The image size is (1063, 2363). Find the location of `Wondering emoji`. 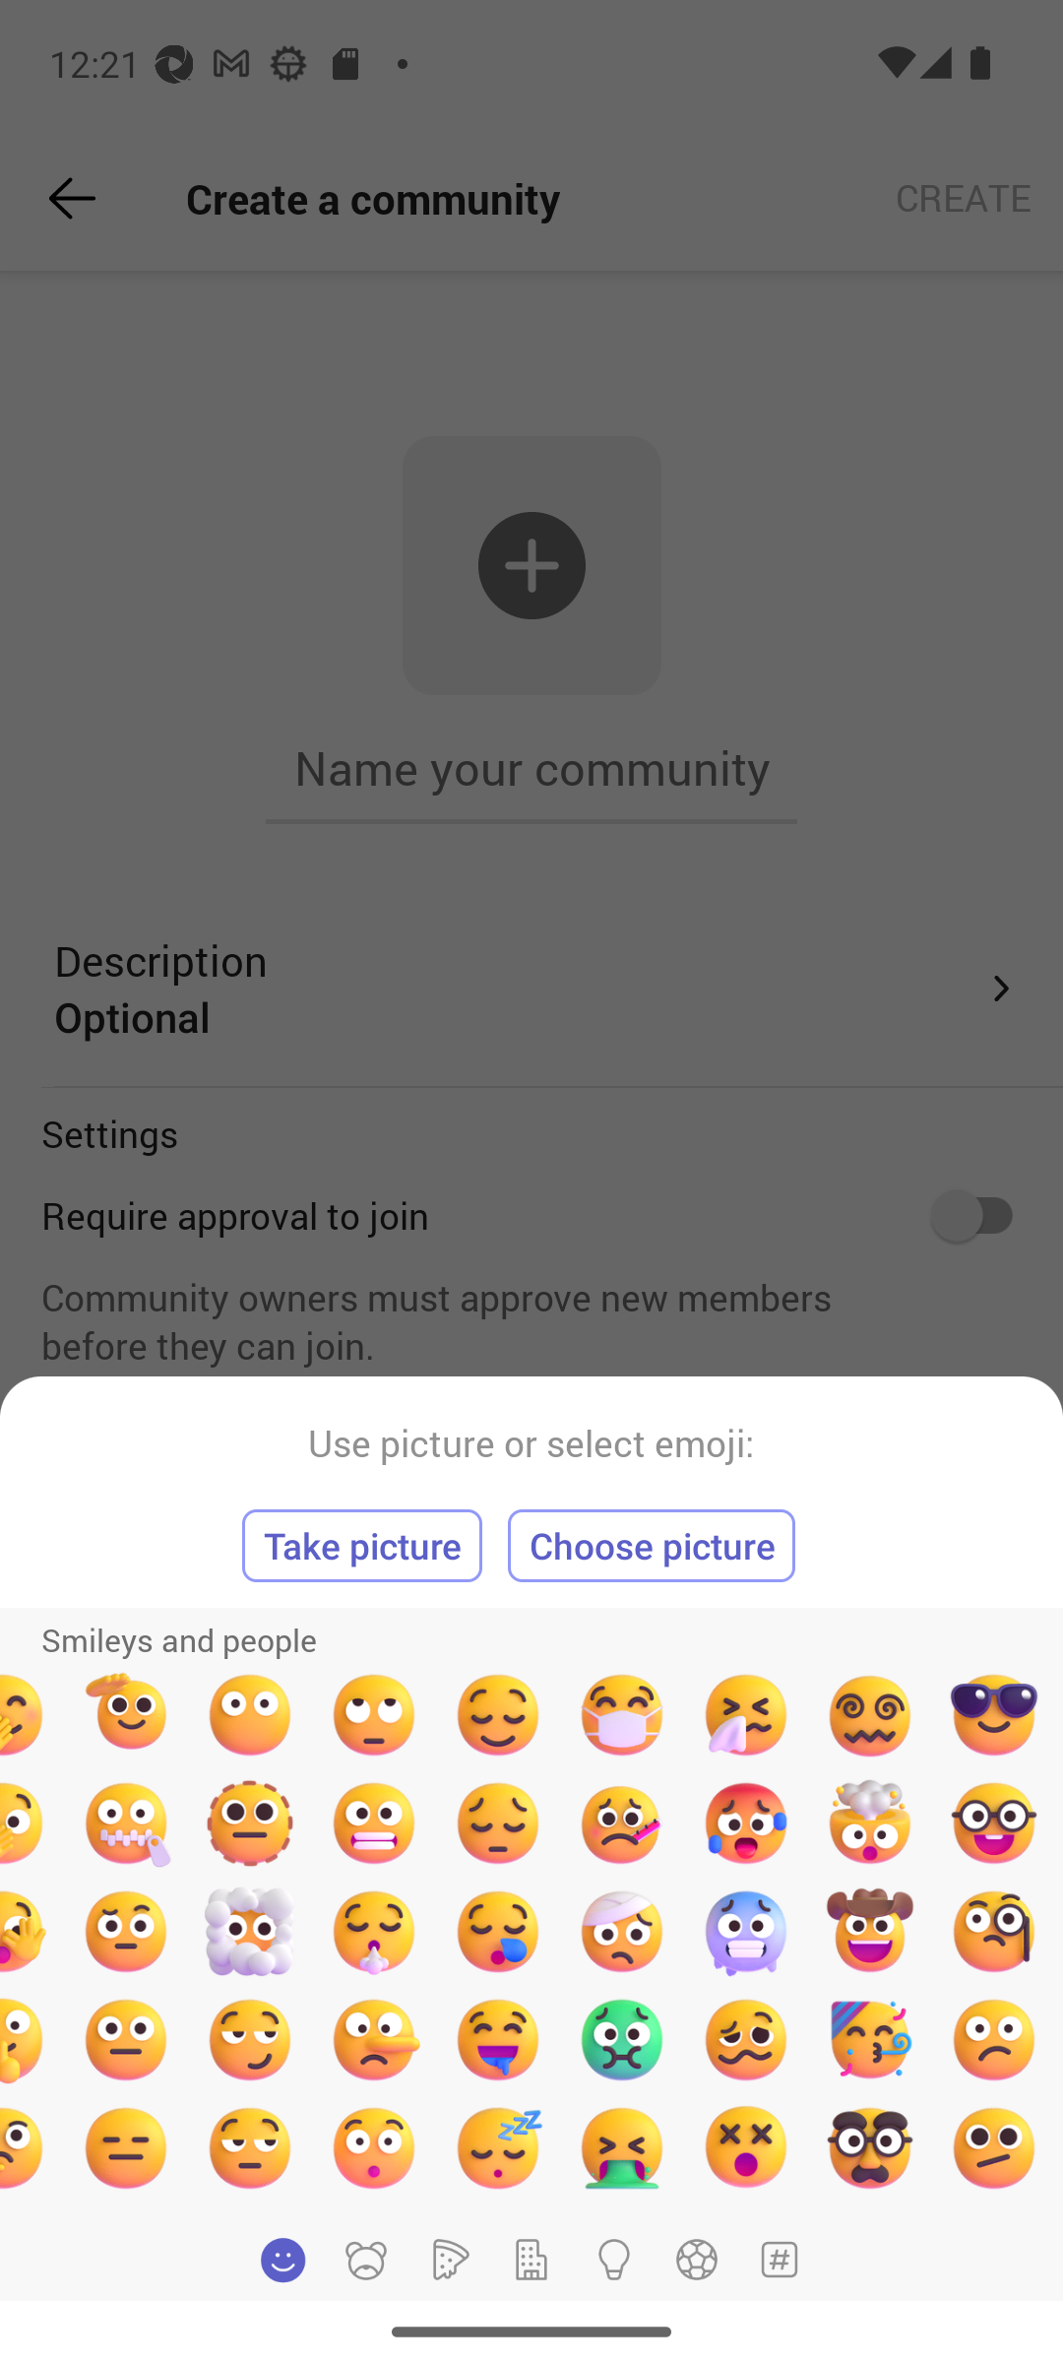

Wondering emoji is located at coordinates (126, 1932).